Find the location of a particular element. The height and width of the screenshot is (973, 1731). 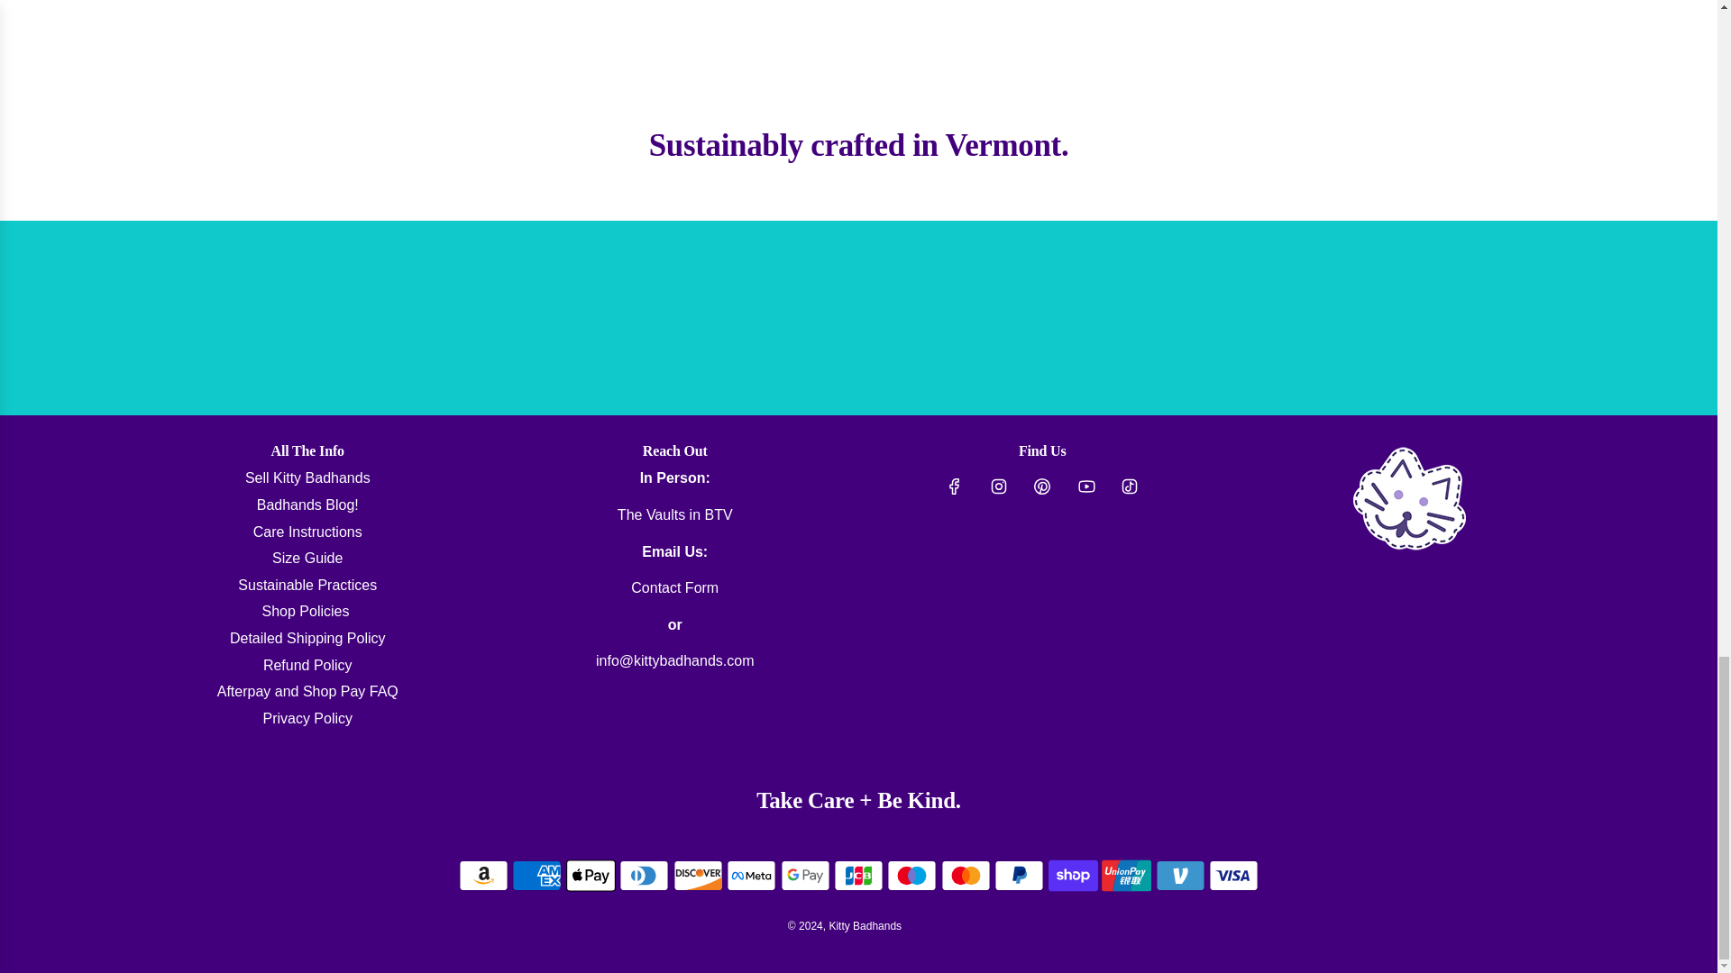

Google Pay is located at coordinates (805, 876).